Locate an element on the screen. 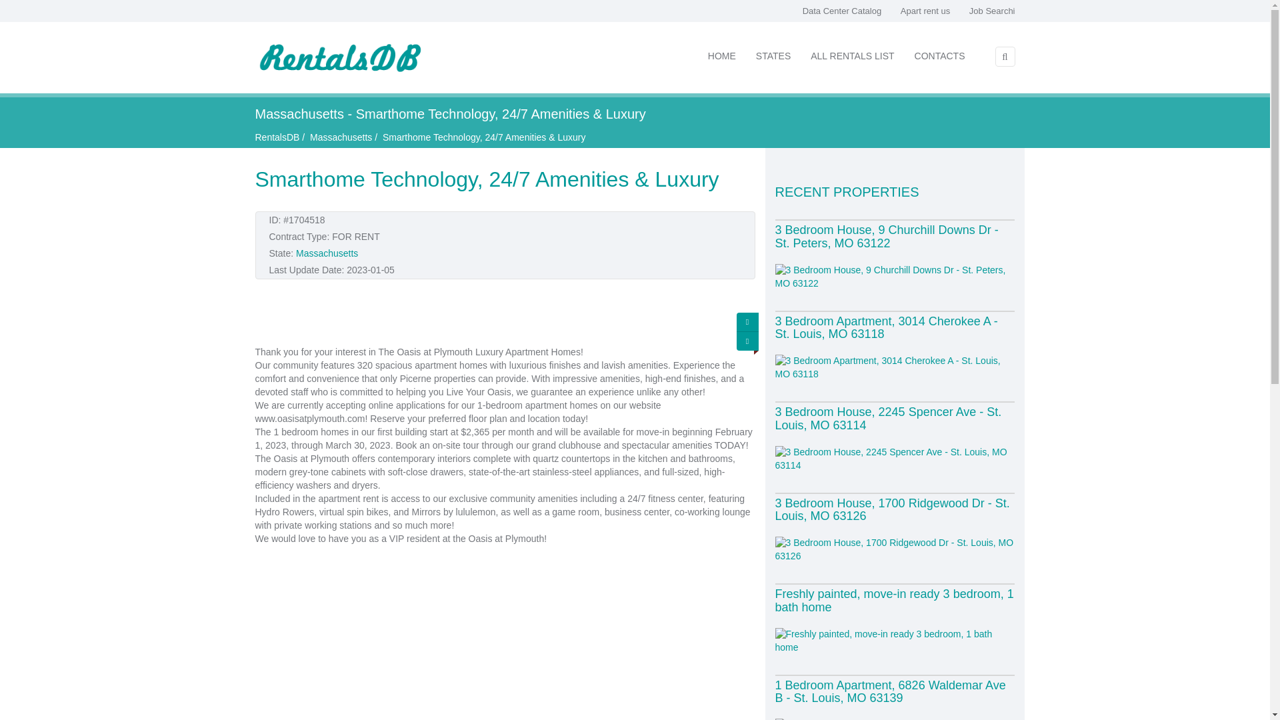 Image resolution: width=1280 pixels, height=720 pixels. 3 Bedroom House, 2245 Spencer Ave - St. Louis, MO 63114 is located at coordinates (887, 419).